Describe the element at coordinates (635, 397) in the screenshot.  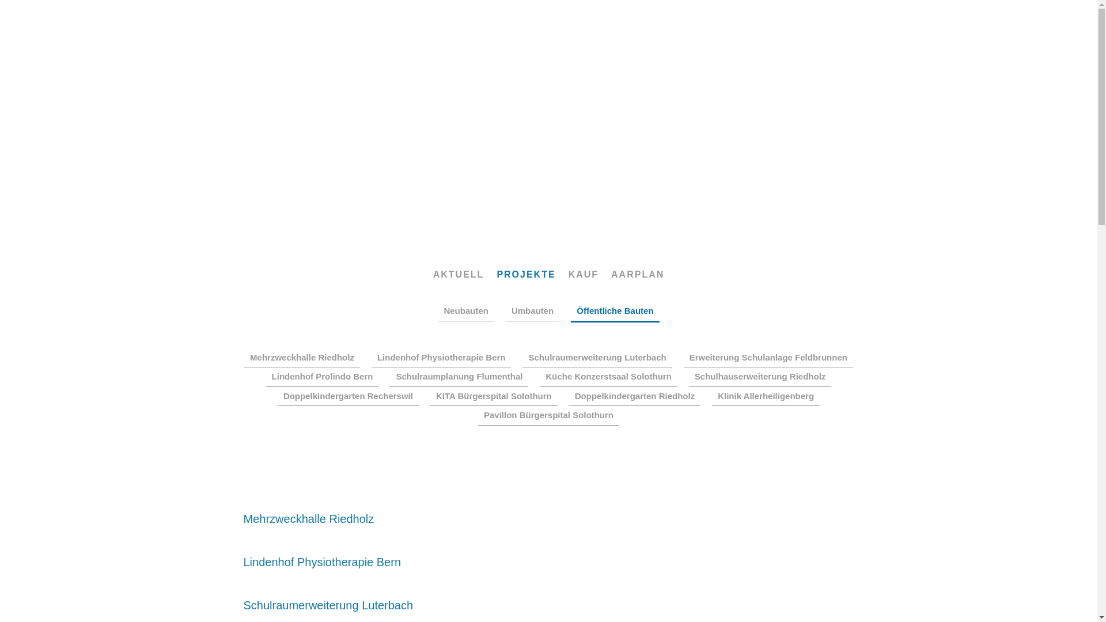
I see `Doppelkindergarten Riedholz` at that location.